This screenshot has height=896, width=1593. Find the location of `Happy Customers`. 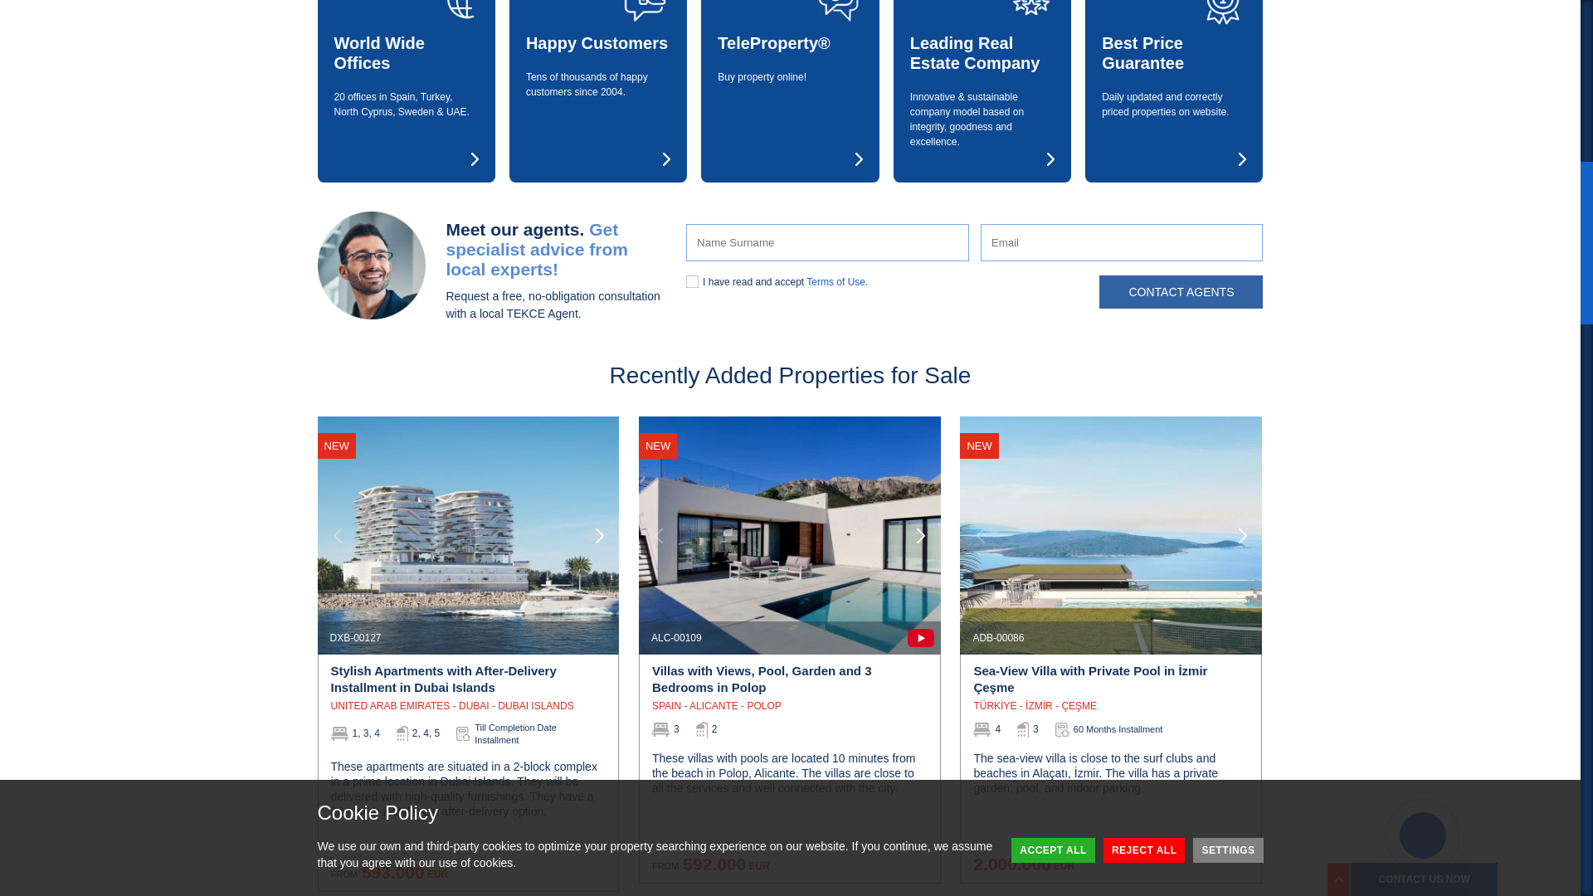

Happy Customers is located at coordinates (597, 42).